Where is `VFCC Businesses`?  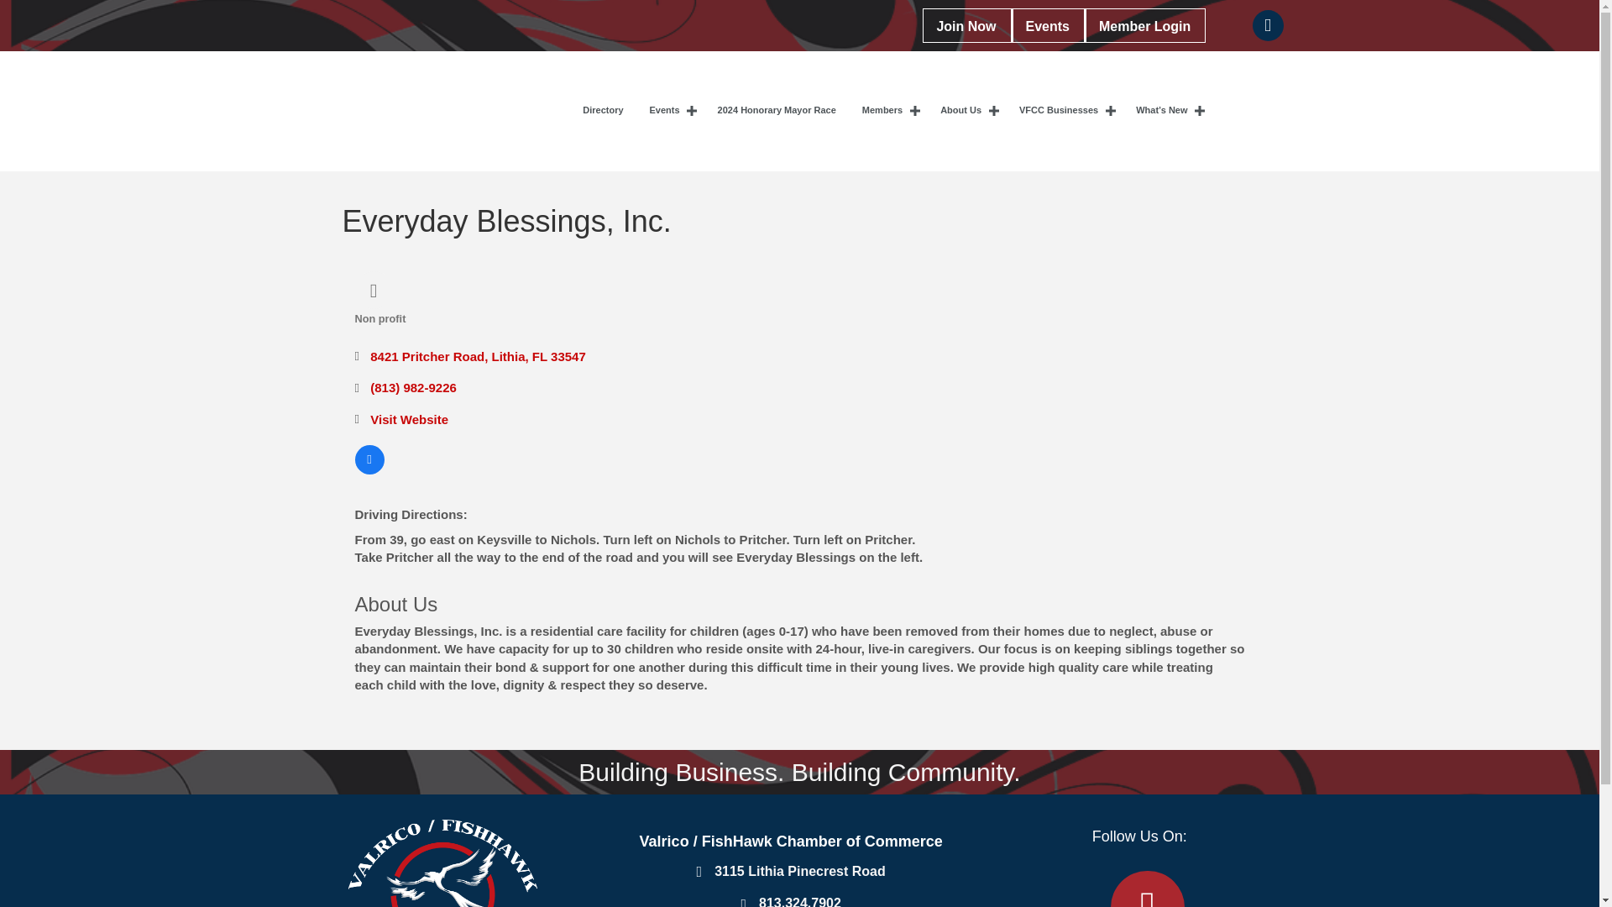
VFCC Businesses is located at coordinates (1064, 111).